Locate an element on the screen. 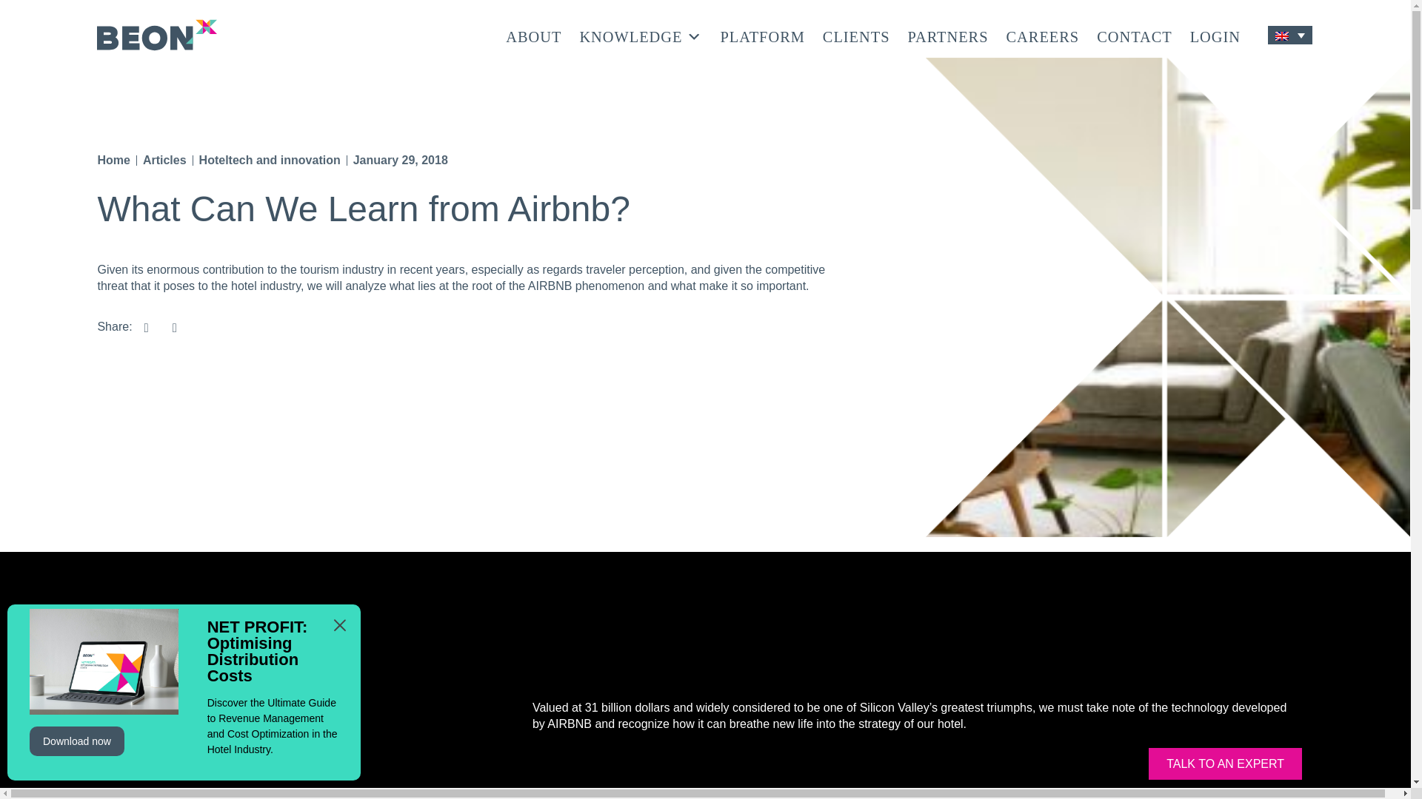 Image resolution: width=1422 pixels, height=799 pixels. ABOUT is located at coordinates (533, 35).